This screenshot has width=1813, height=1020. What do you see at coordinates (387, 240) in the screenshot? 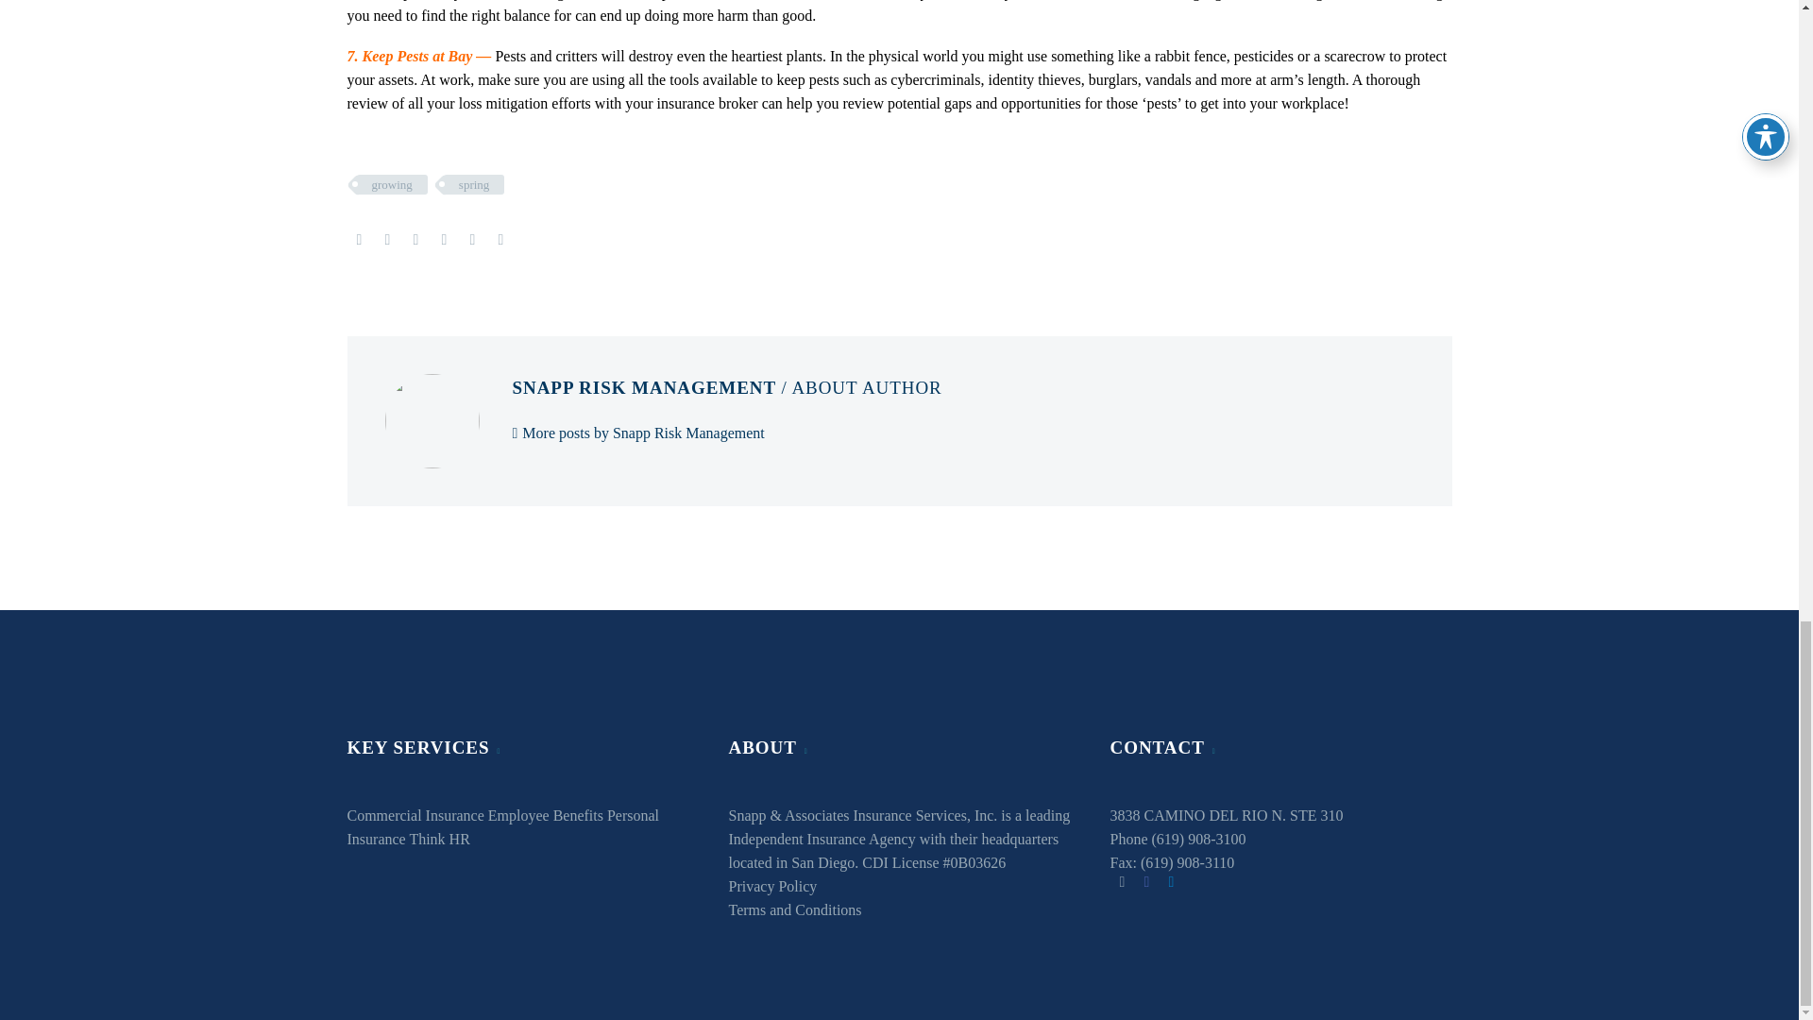
I see `Twitter` at bounding box center [387, 240].